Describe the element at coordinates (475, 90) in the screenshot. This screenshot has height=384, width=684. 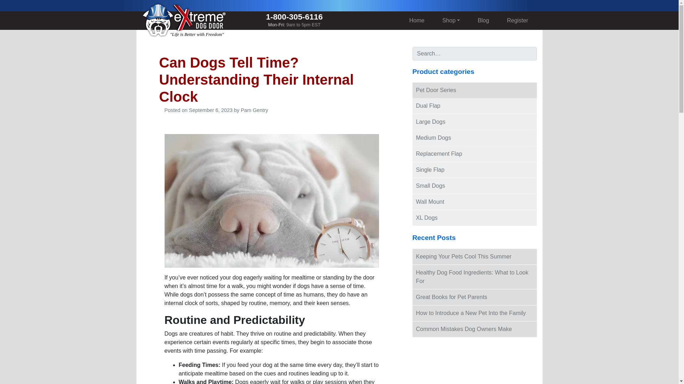
I see `Pet Door Series` at that location.